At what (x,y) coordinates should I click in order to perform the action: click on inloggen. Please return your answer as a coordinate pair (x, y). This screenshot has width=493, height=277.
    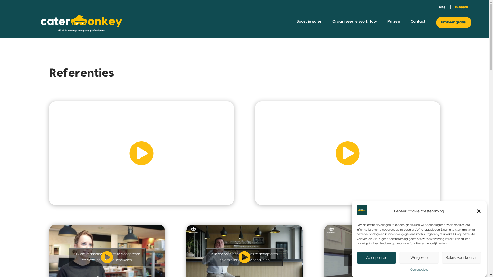
    Looking at the image, I should click on (461, 7).